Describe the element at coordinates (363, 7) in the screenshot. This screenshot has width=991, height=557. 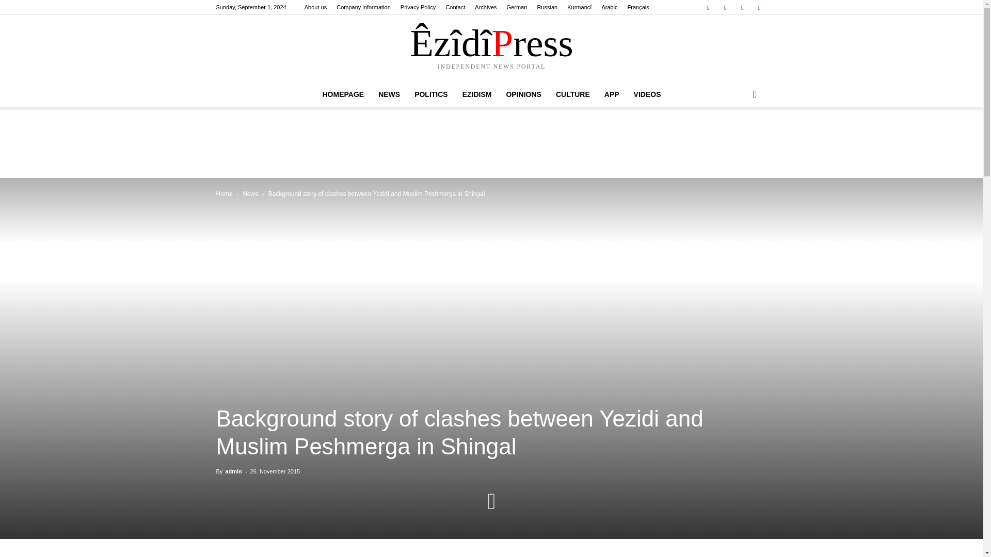
I see `Company information` at that location.